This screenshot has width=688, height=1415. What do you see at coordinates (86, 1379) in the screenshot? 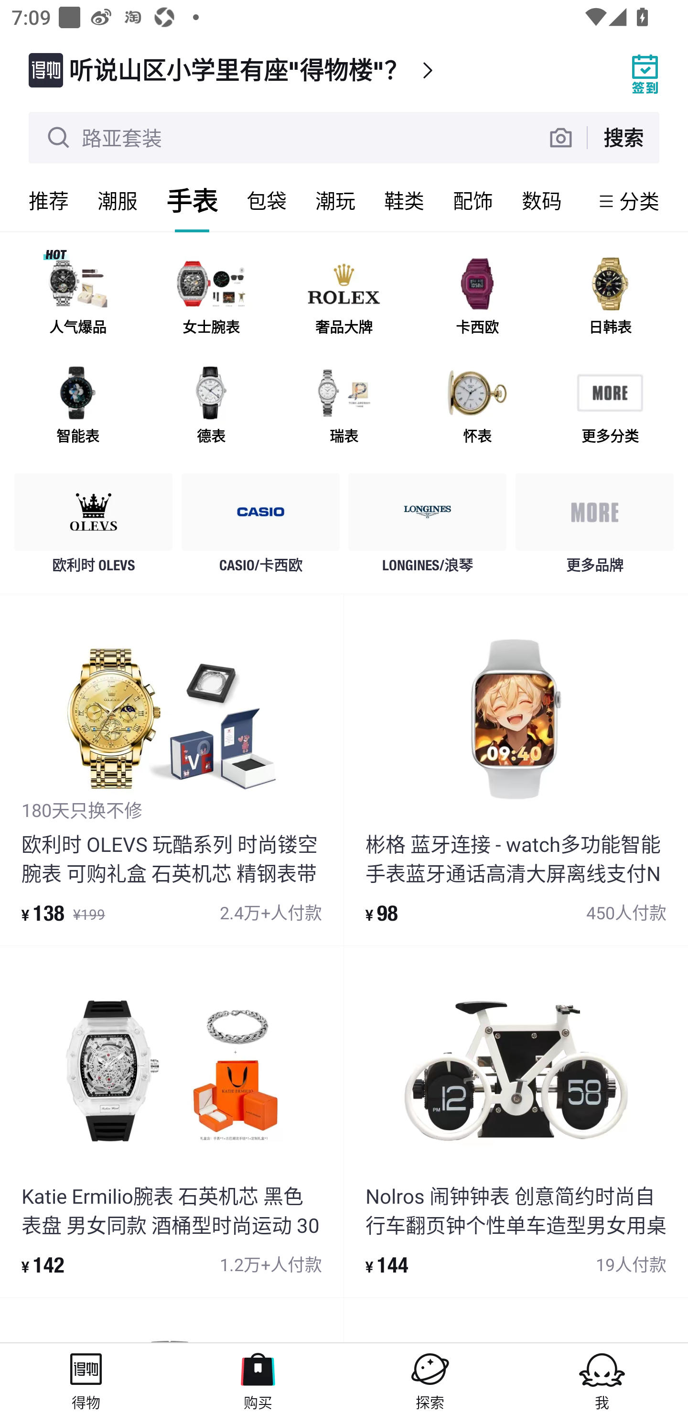
I see `得物` at bounding box center [86, 1379].